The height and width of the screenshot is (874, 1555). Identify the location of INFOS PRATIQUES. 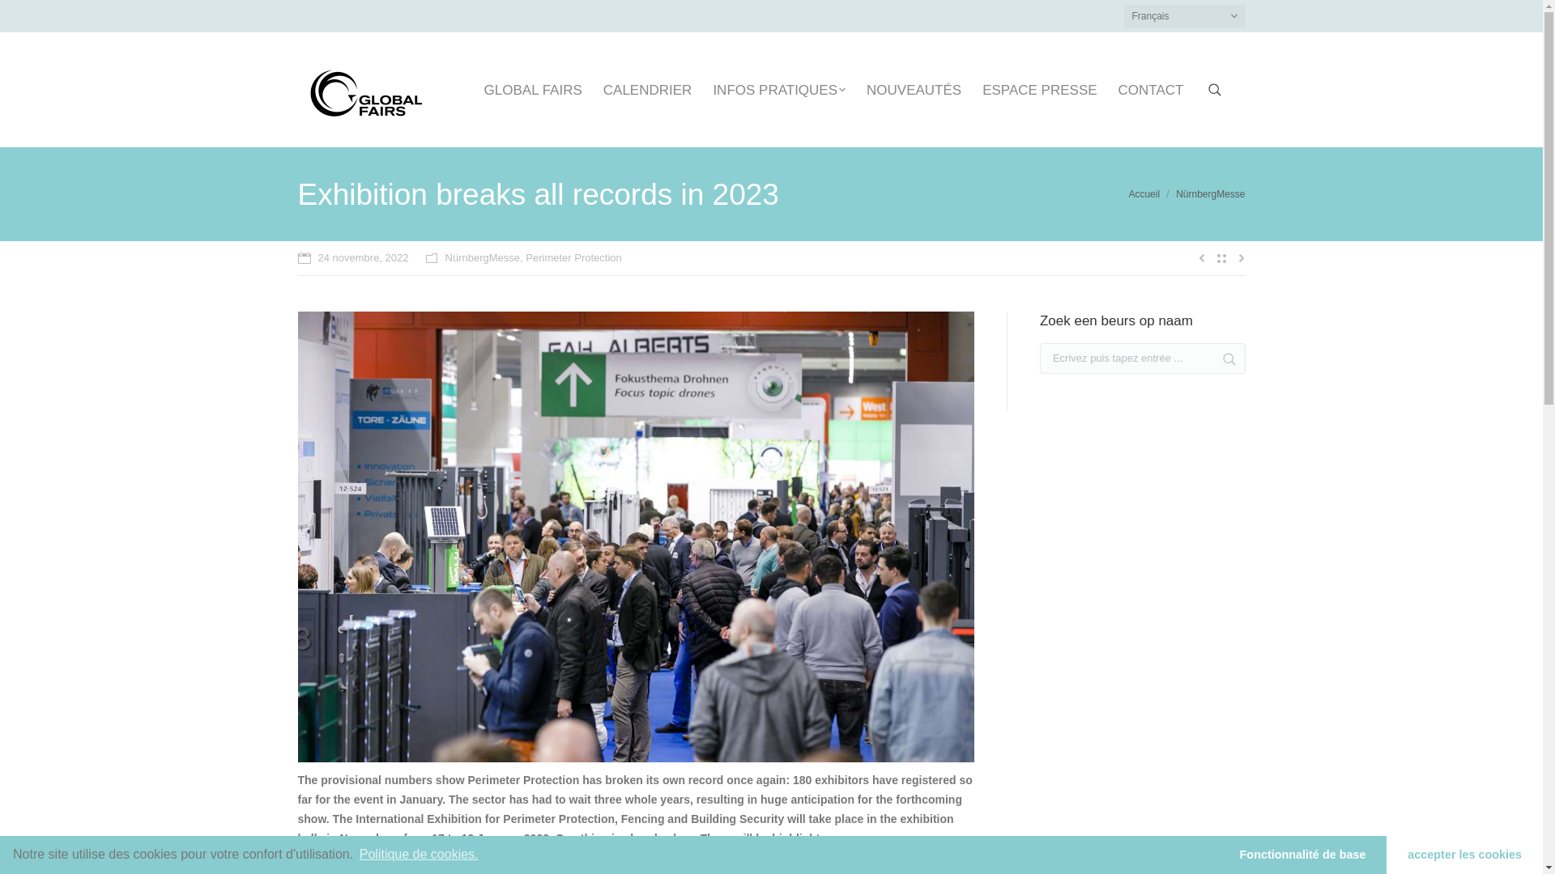
(779, 89).